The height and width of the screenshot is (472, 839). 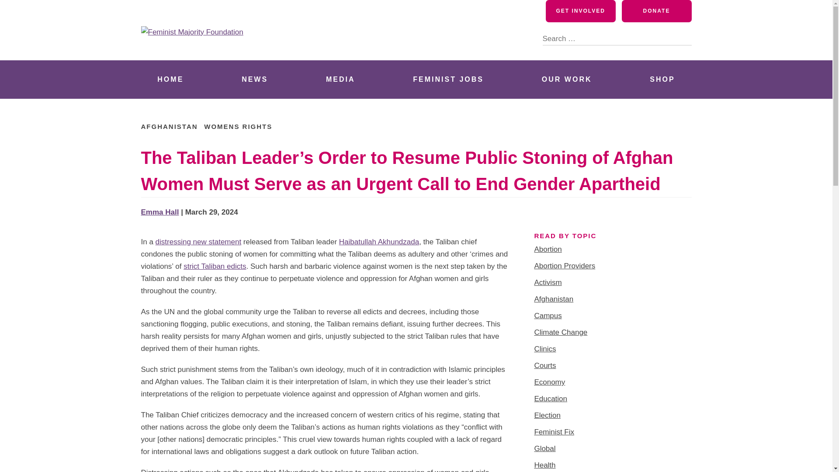 What do you see at coordinates (159, 212) in the screenshot?
I see `Emma Hall` at bounding box center [159, 212].